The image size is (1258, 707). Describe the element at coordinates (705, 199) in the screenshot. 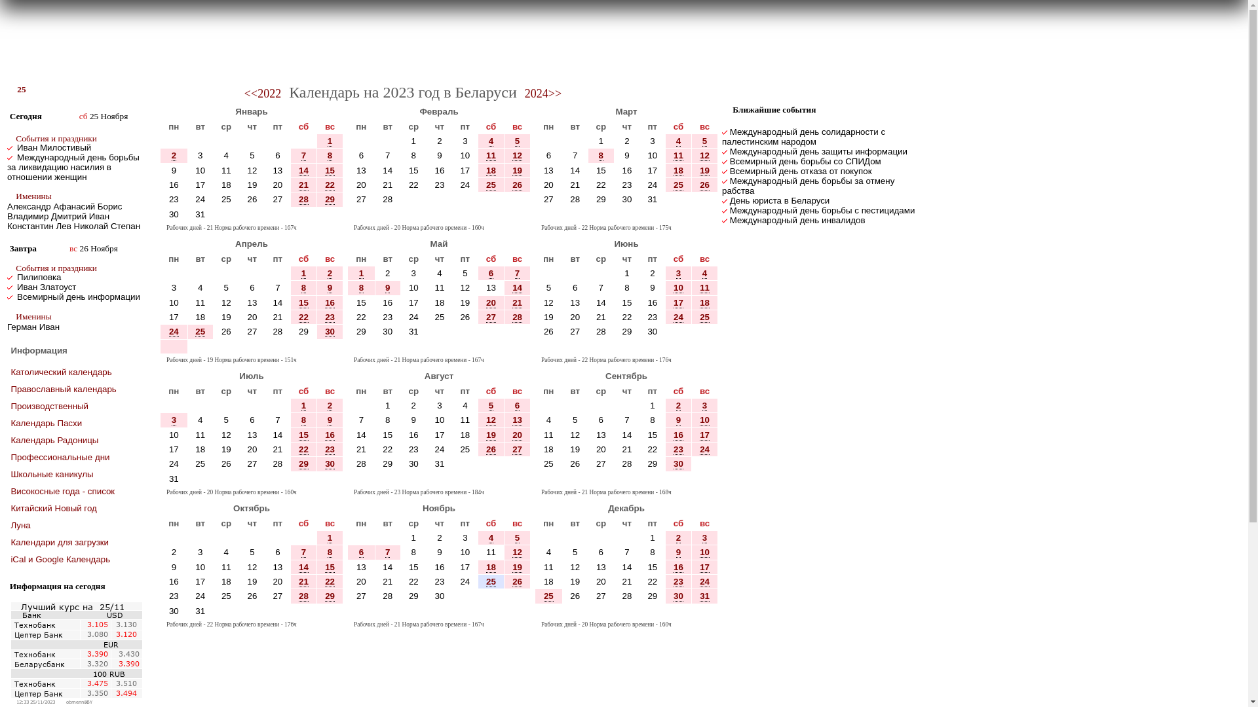

I see ` ` at that location.